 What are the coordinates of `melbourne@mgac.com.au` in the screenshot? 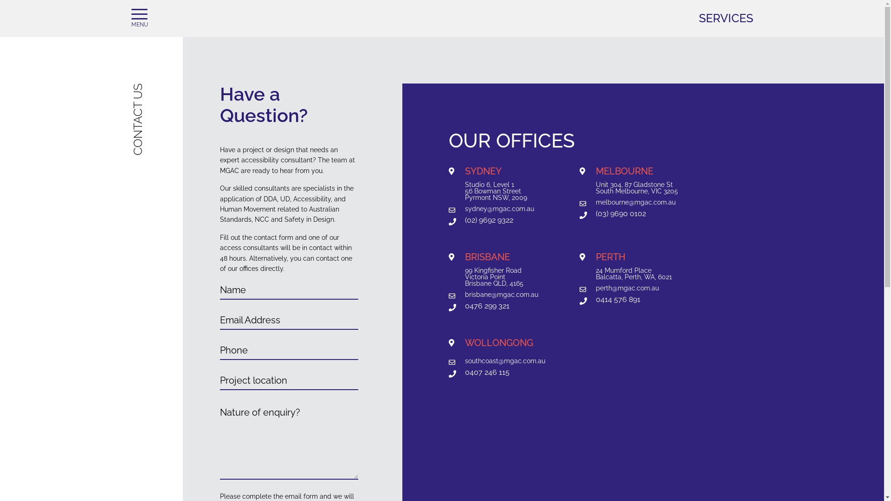 It's located at (630, 202).